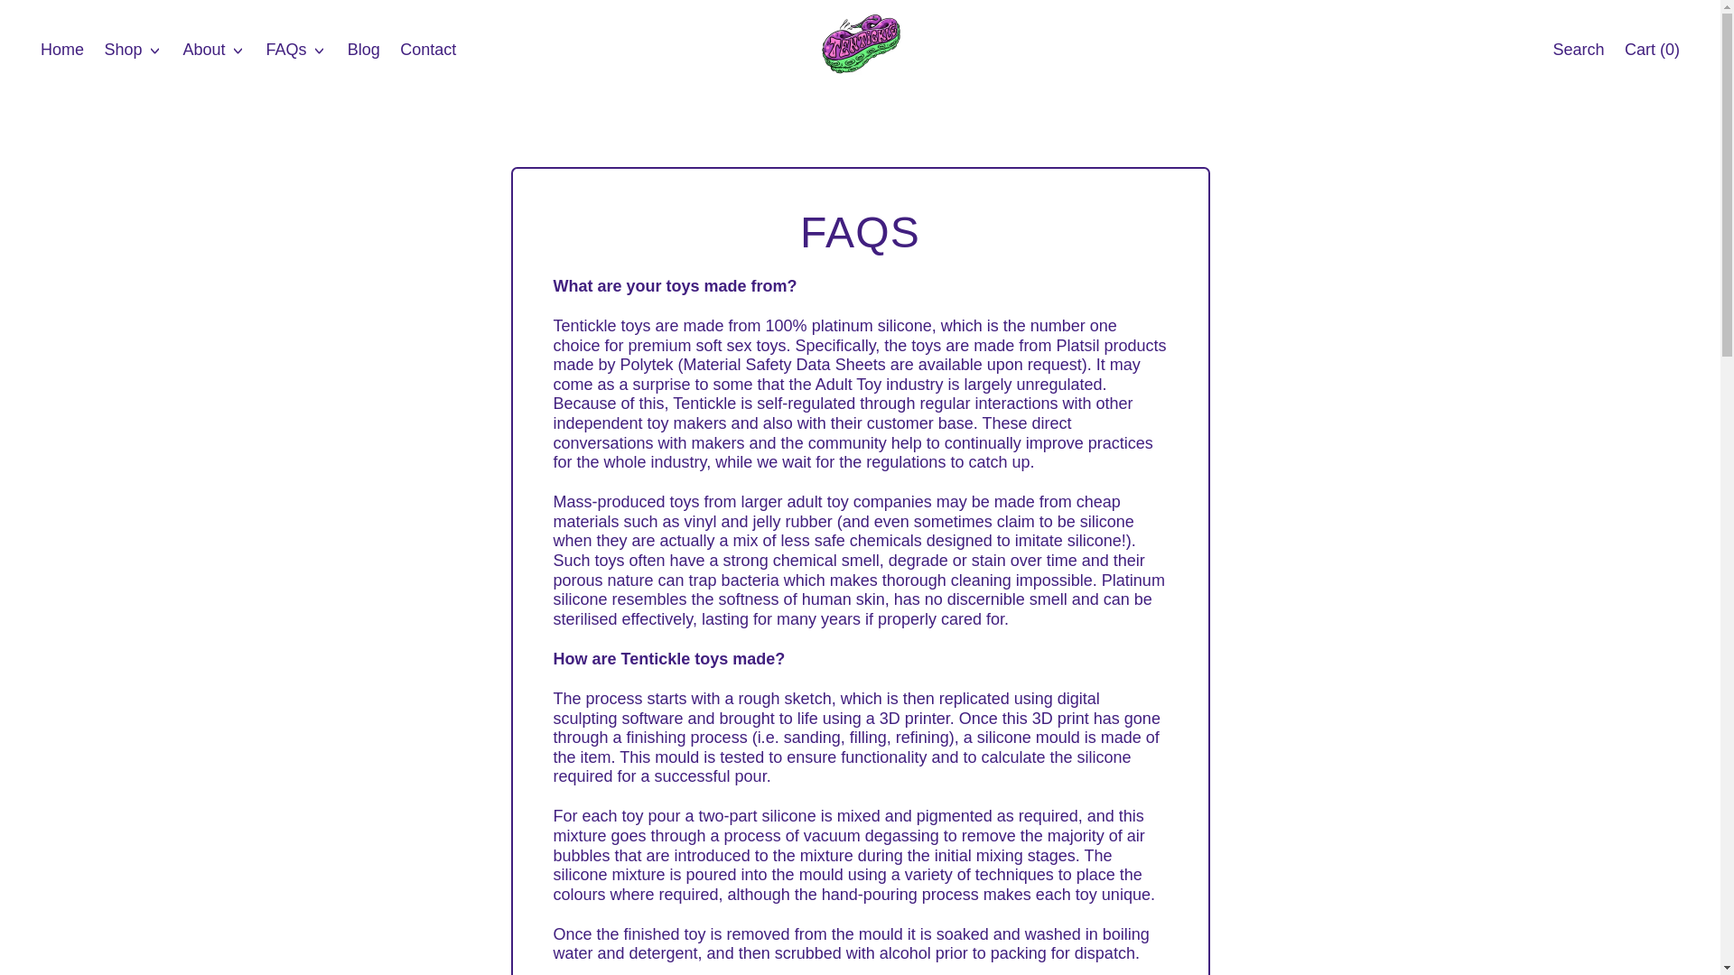 This screenshot has width=1734, height=975. I want to click on Home, so click(63, 51).